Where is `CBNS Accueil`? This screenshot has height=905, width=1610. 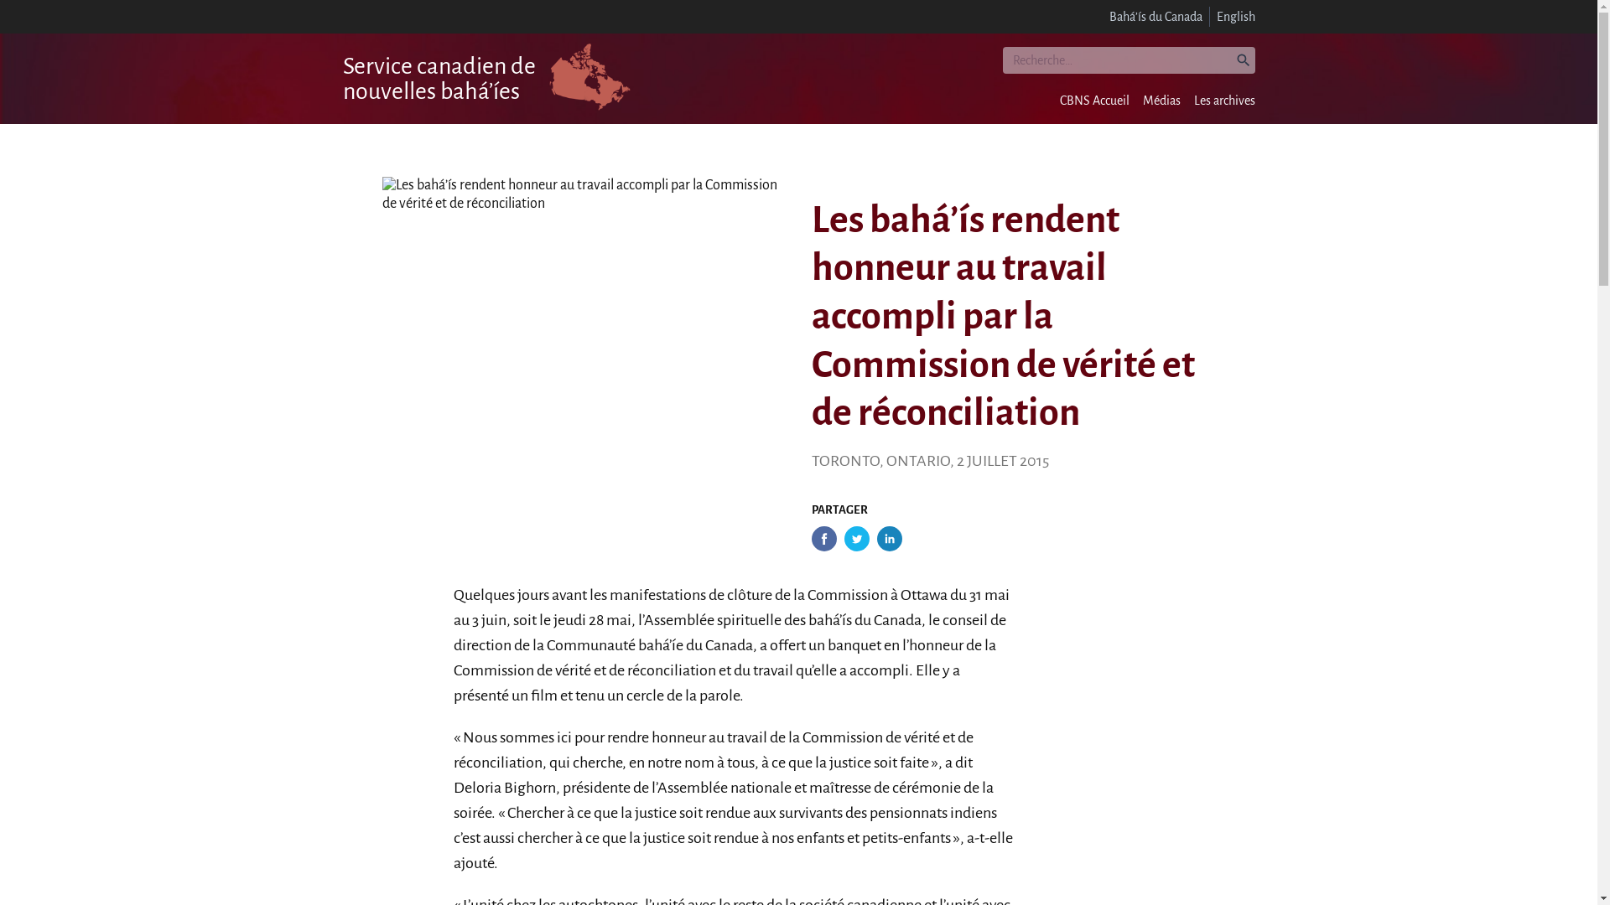
CBNS Accueil is located at coordinates (1095, 101).